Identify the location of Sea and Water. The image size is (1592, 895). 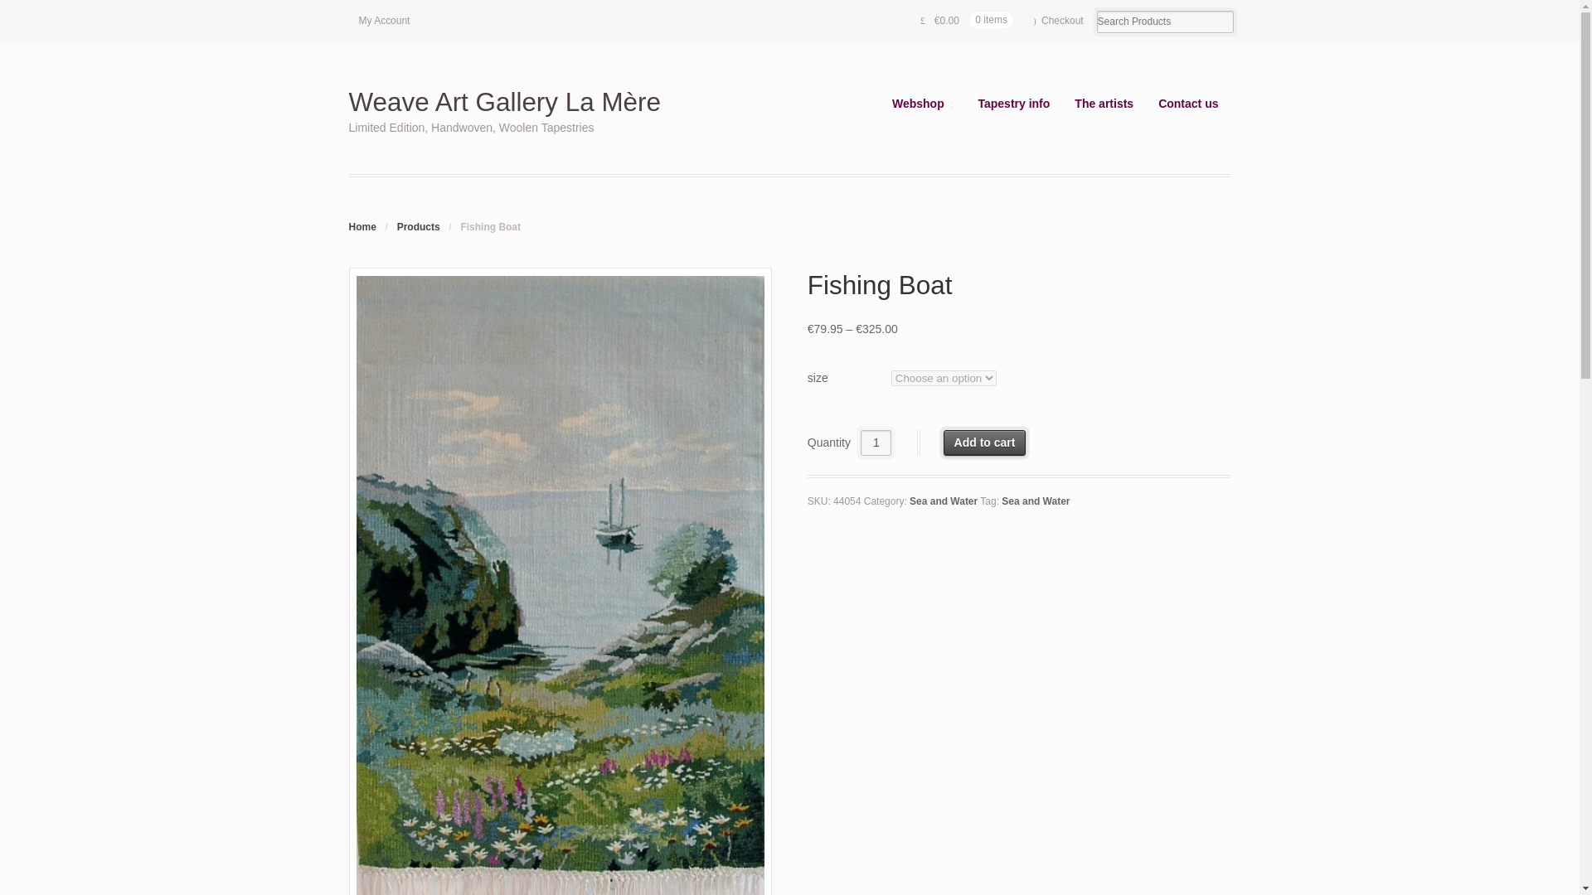
(1035, 501).